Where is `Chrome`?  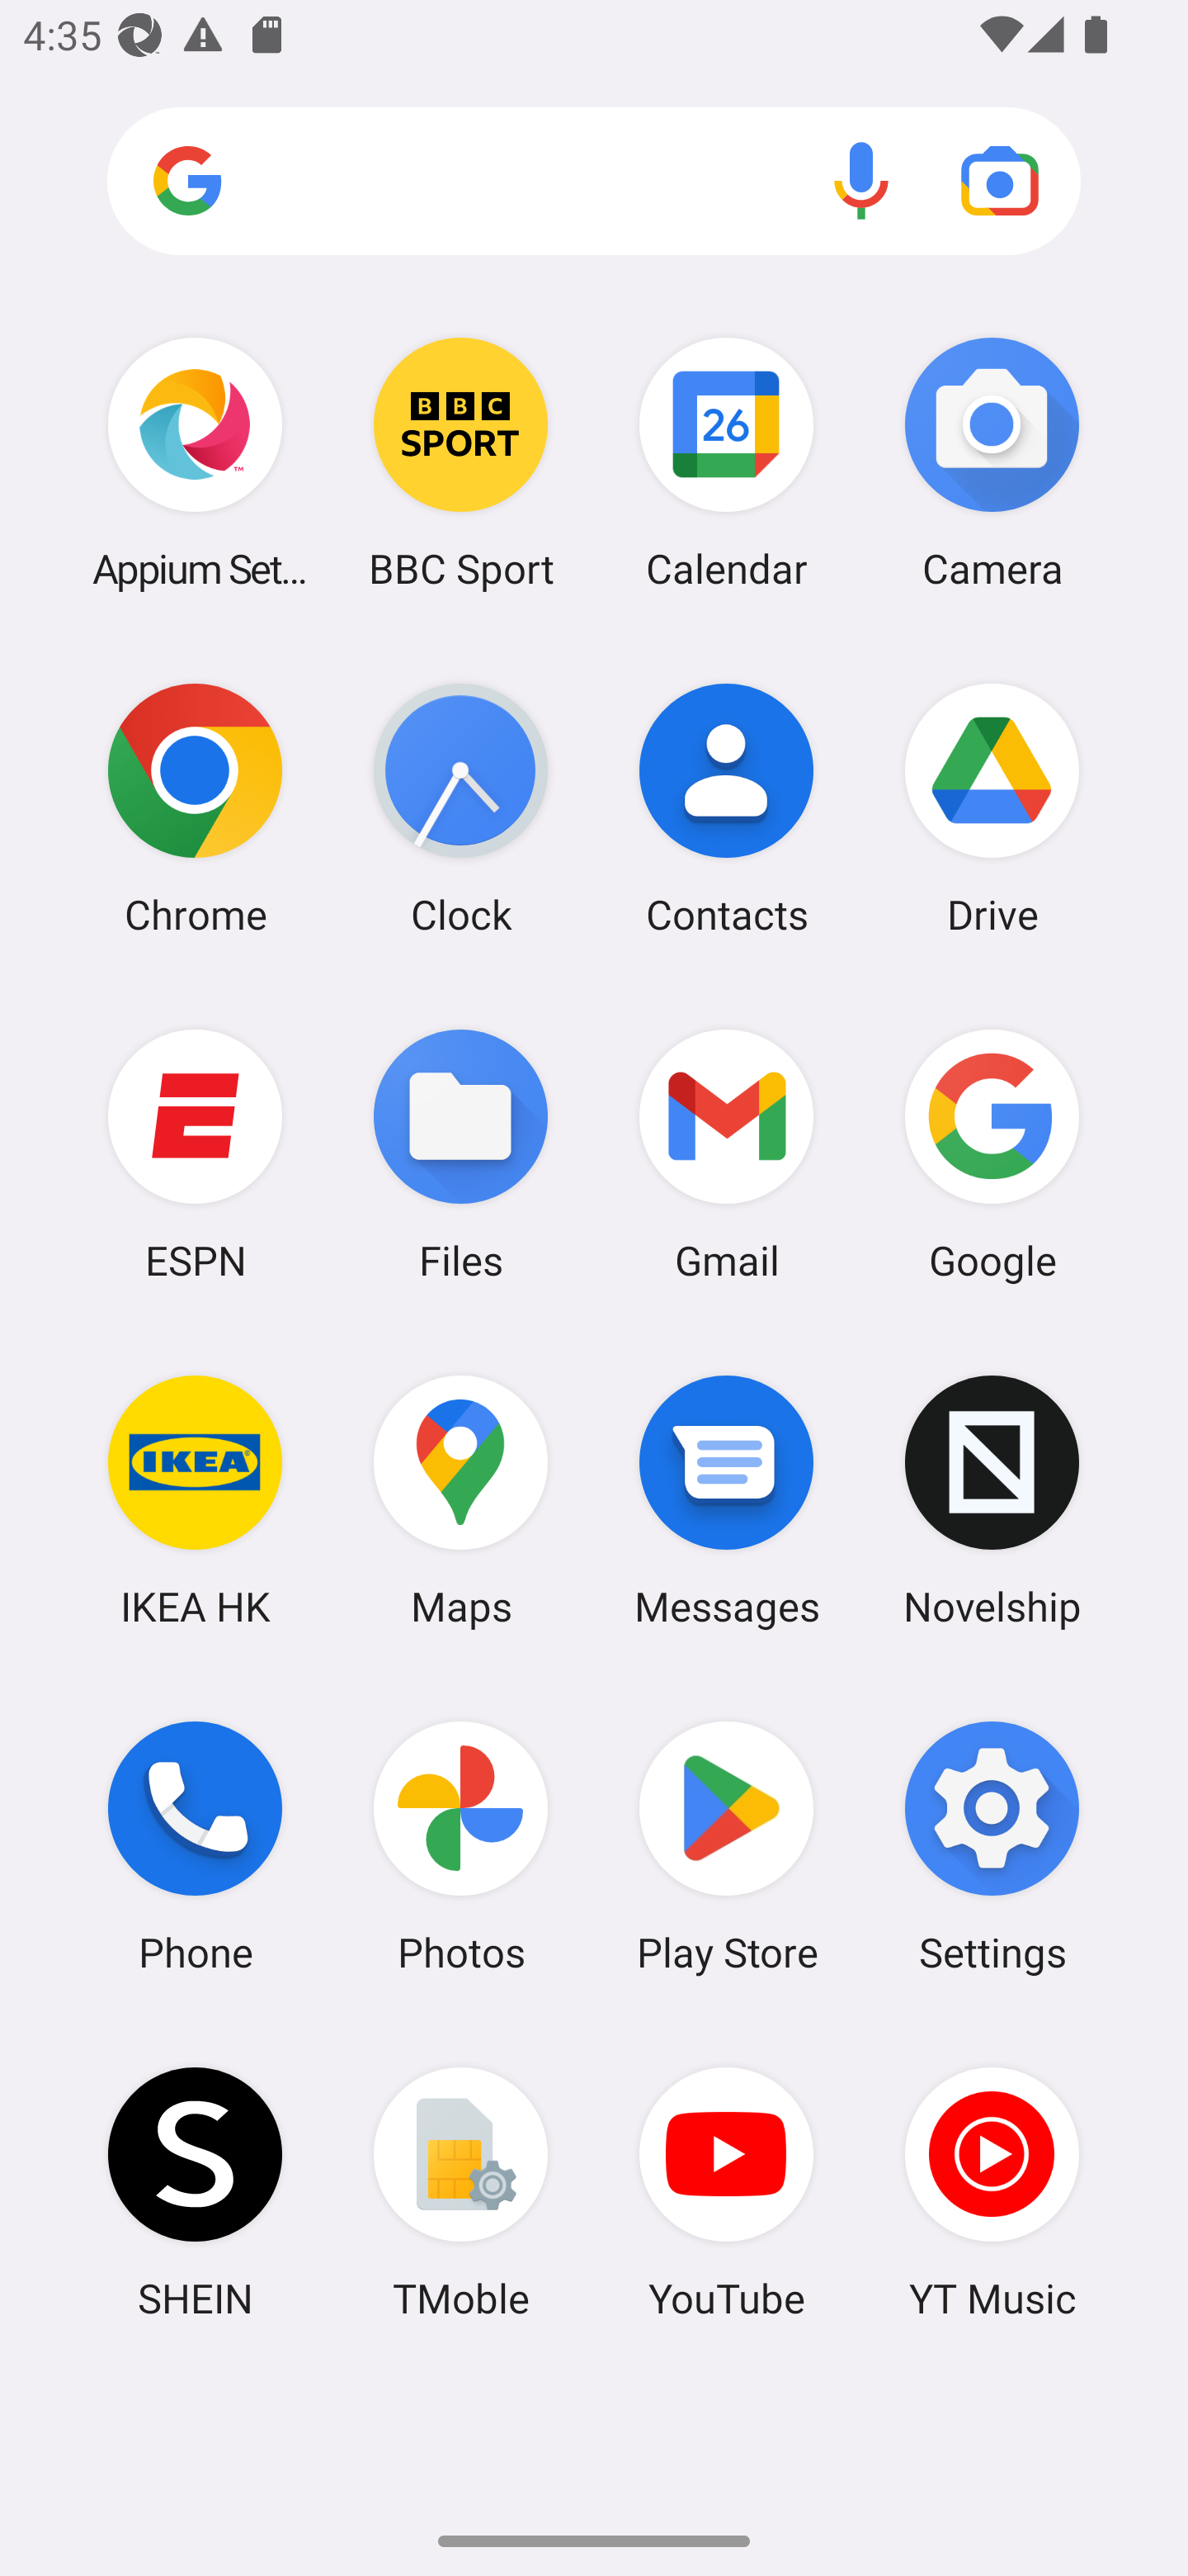
Chrome is located at coordinates (195, 808).